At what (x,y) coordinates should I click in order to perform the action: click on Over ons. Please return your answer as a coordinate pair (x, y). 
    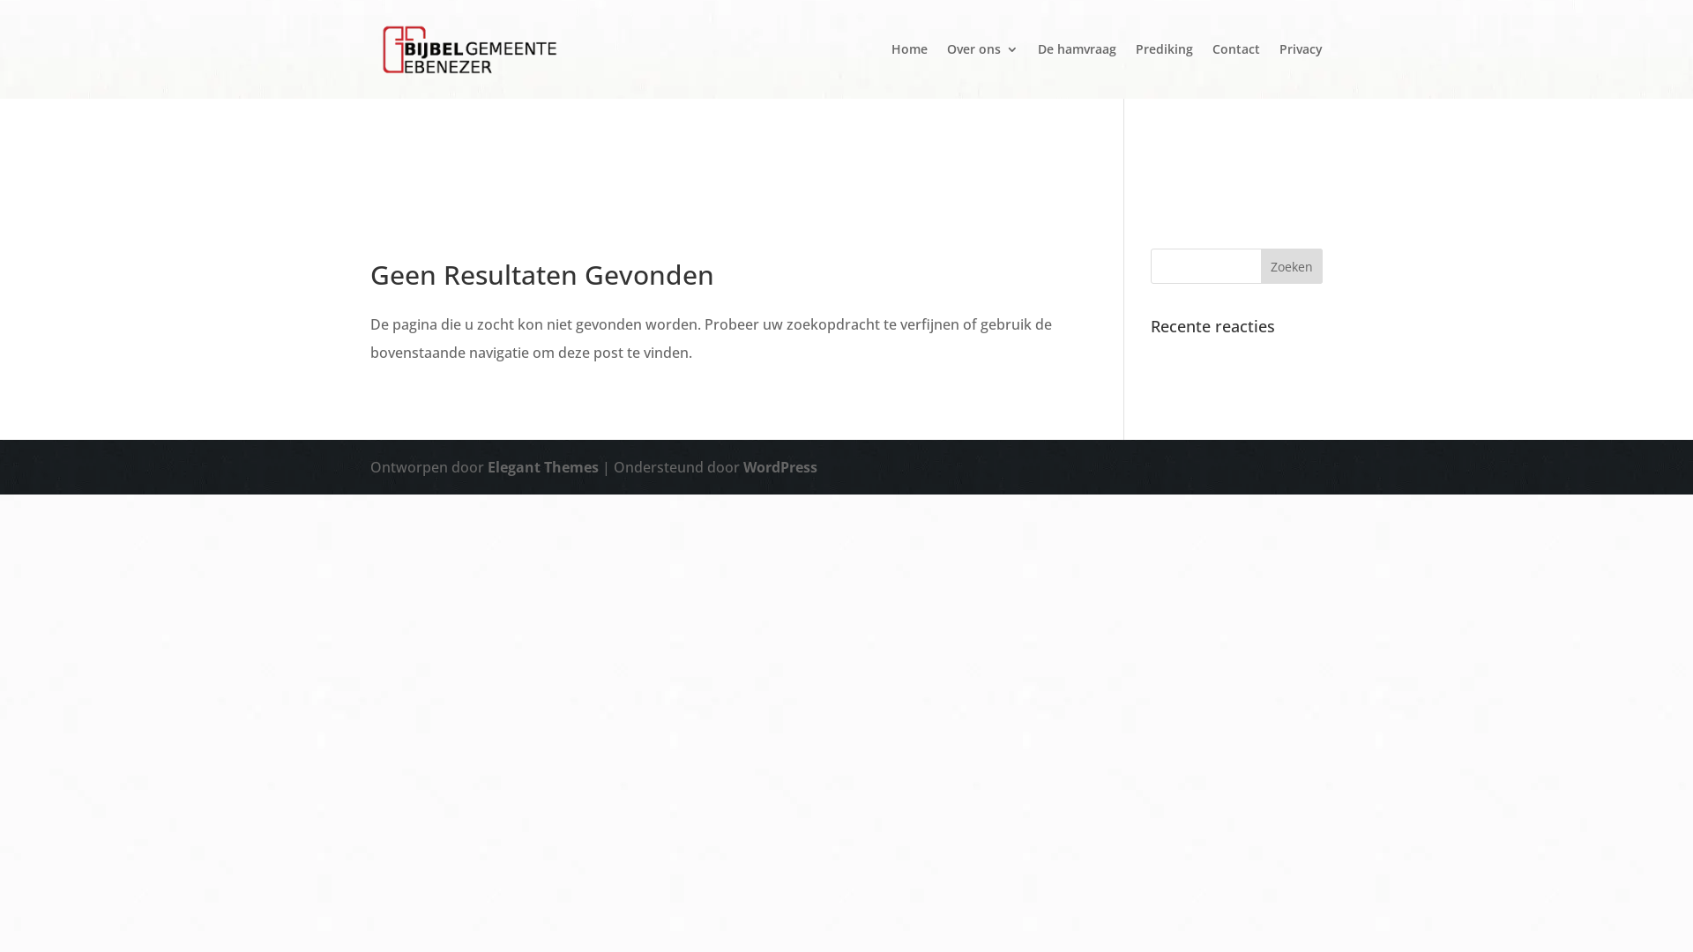
    Looking at the image, I should click on (982, 71).